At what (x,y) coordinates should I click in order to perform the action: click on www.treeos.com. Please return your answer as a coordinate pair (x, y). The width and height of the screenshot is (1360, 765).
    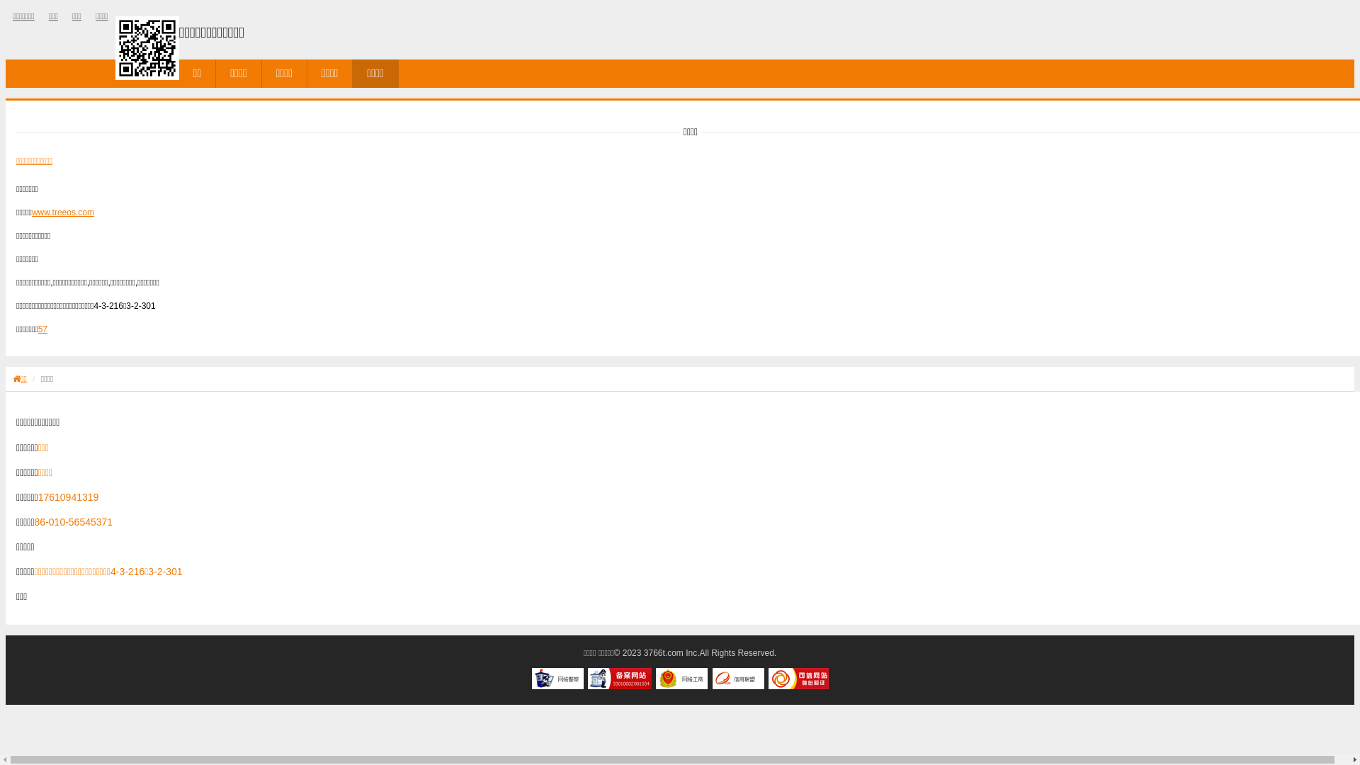
    Looking at the image, I should click on (63, 212).